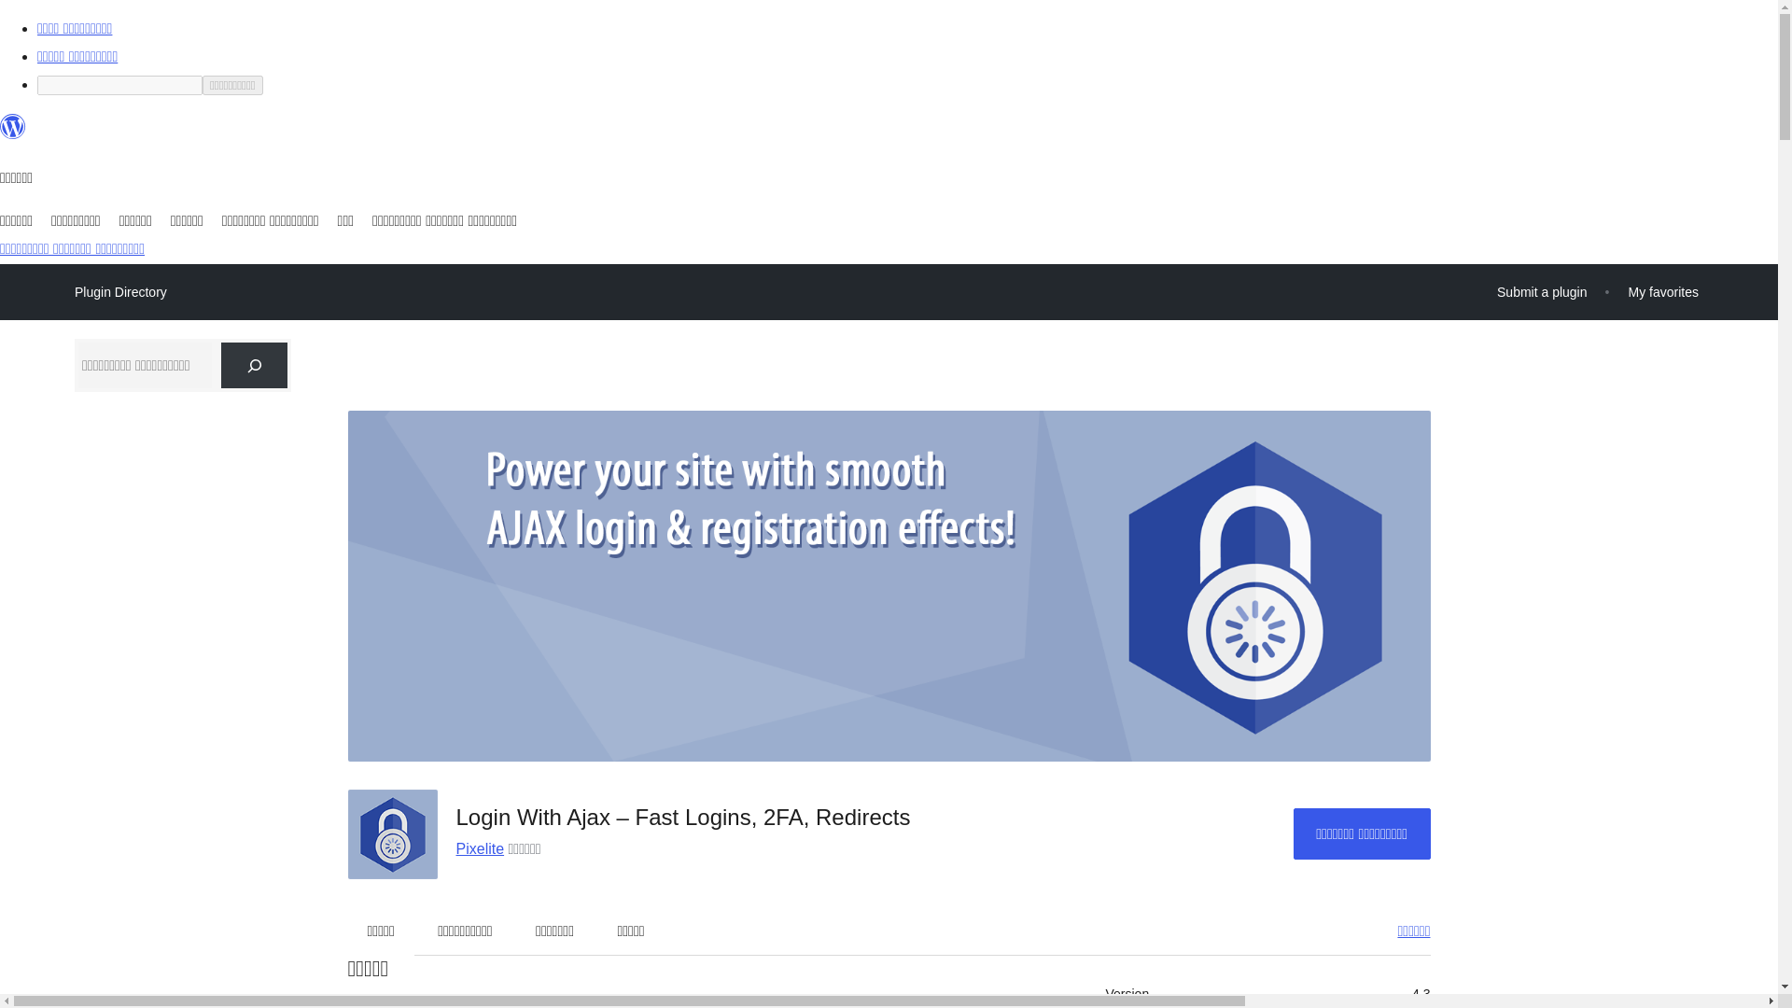  I want to click on WordPress.org, so click(13, 134).